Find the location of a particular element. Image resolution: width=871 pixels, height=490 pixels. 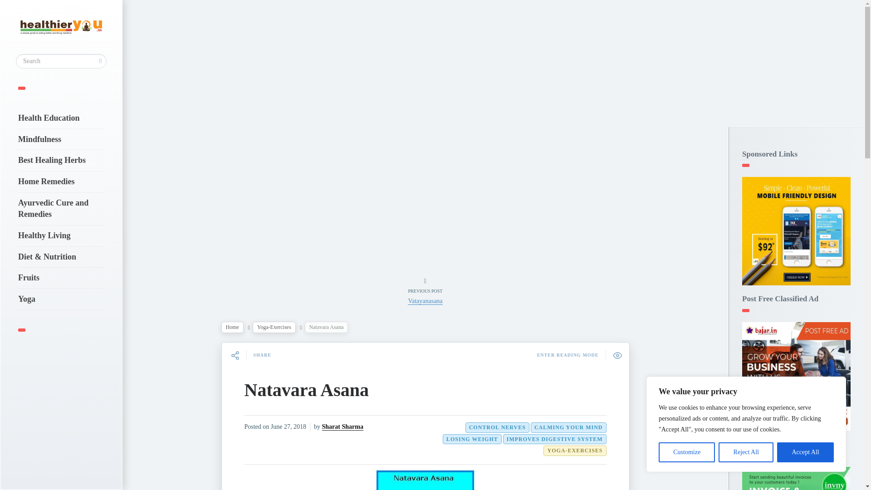

Yoga is located at coordinates (61, 299).